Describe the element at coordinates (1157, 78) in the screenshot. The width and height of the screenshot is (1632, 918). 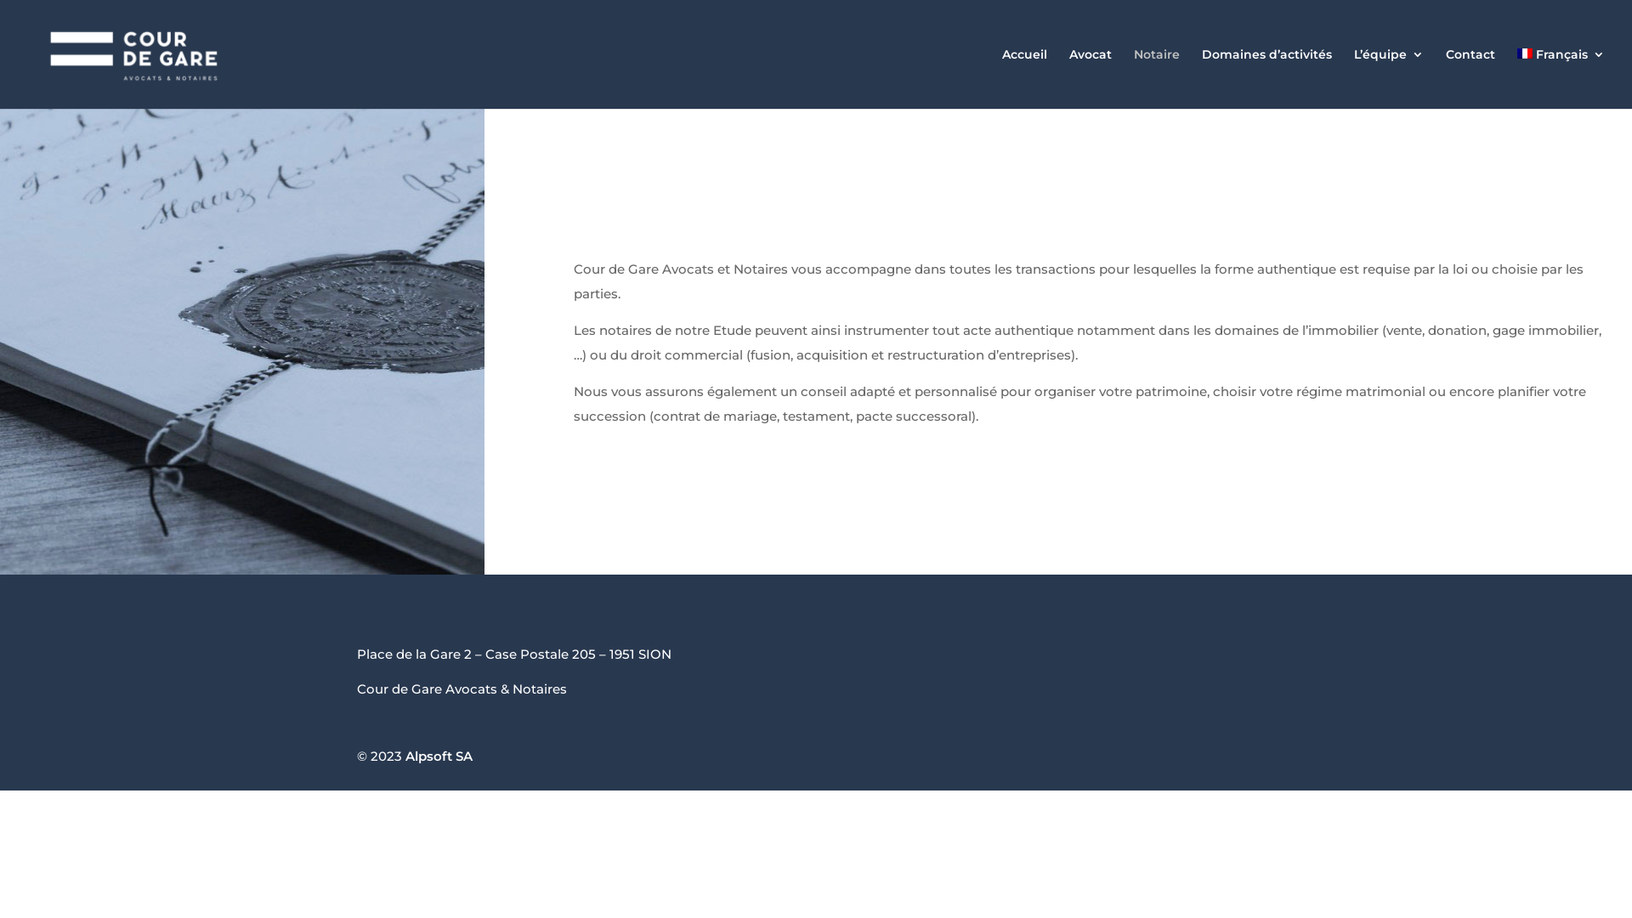
I see `Notaire` at that location.